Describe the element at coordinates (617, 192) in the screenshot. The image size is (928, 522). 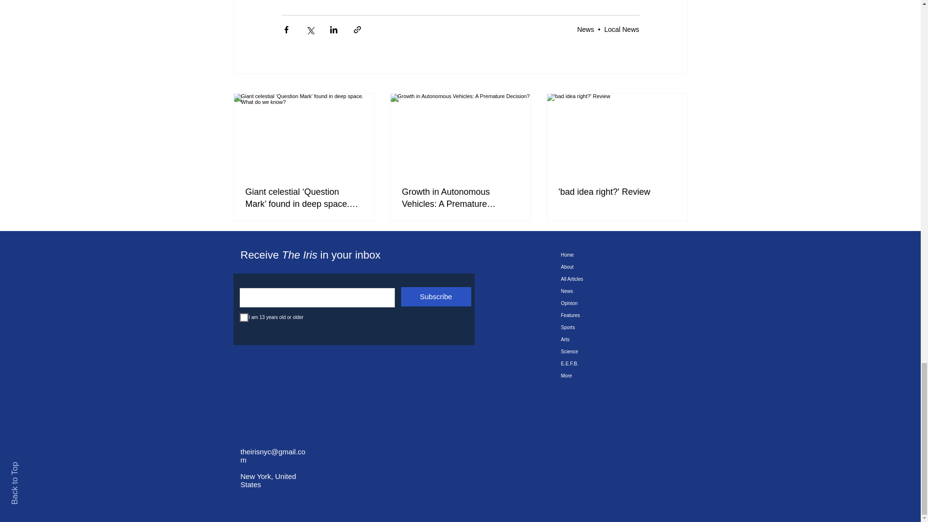
I see `'bad idea right?' Review` at that location.